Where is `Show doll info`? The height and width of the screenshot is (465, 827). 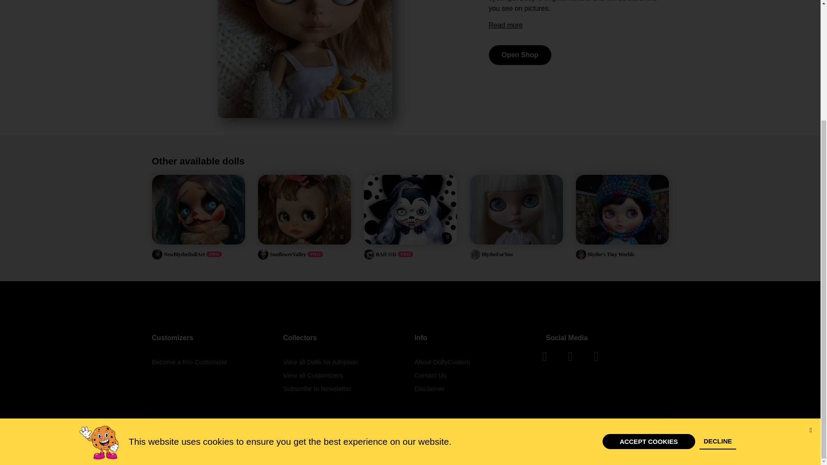
Show doll info is located at coordinates (553, 236).